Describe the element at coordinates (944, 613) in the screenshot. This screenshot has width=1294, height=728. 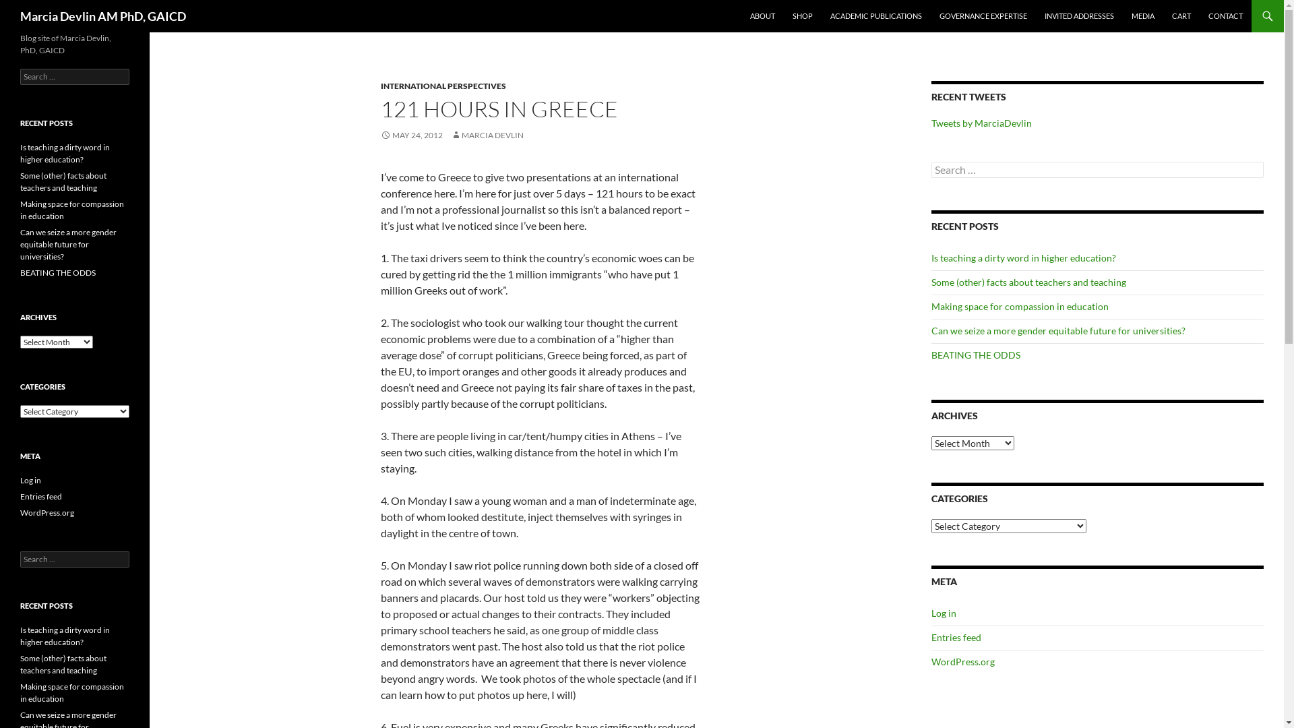
I see `Log in` at that location.